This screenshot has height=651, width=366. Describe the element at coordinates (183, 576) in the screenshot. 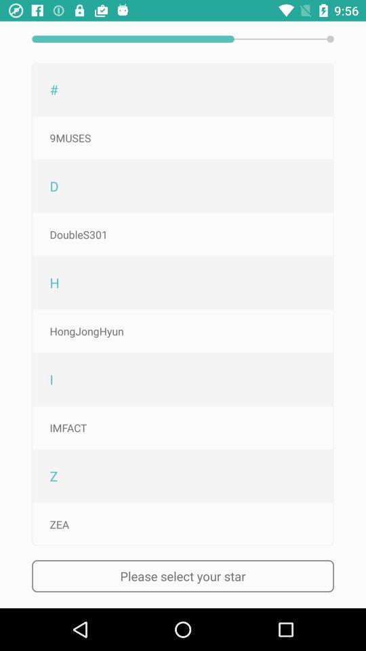

I see `select item below the zea icon` at that location.